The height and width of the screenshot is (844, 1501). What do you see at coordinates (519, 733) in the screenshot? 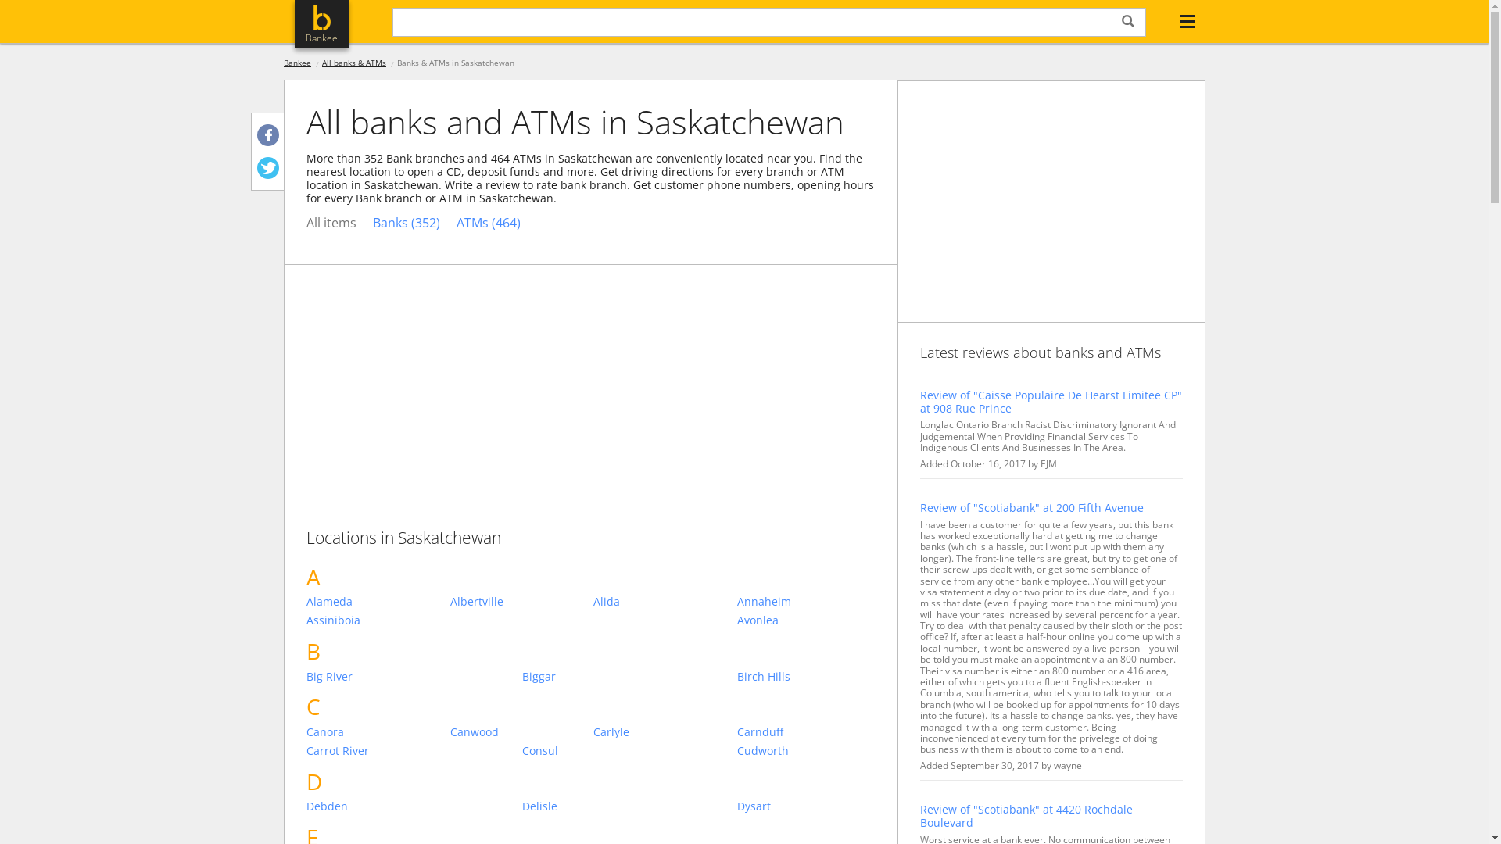
I see `Canwood` at bounding box center [519, 733].